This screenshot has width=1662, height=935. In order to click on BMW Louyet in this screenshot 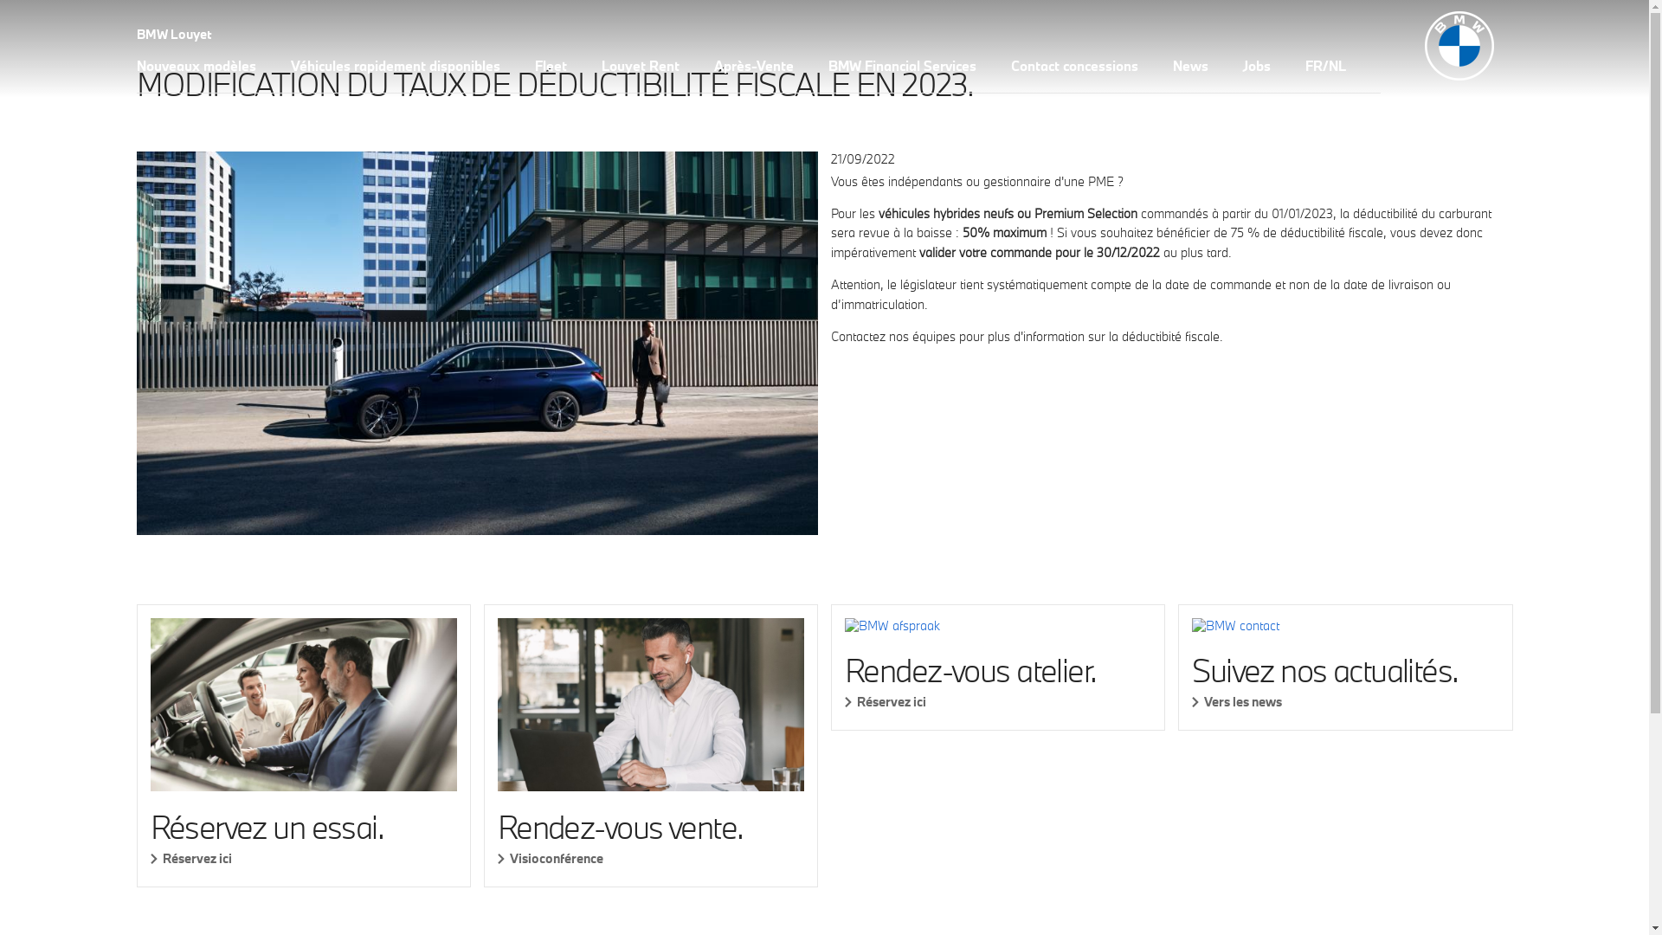, I will do `click(174, 36)`.